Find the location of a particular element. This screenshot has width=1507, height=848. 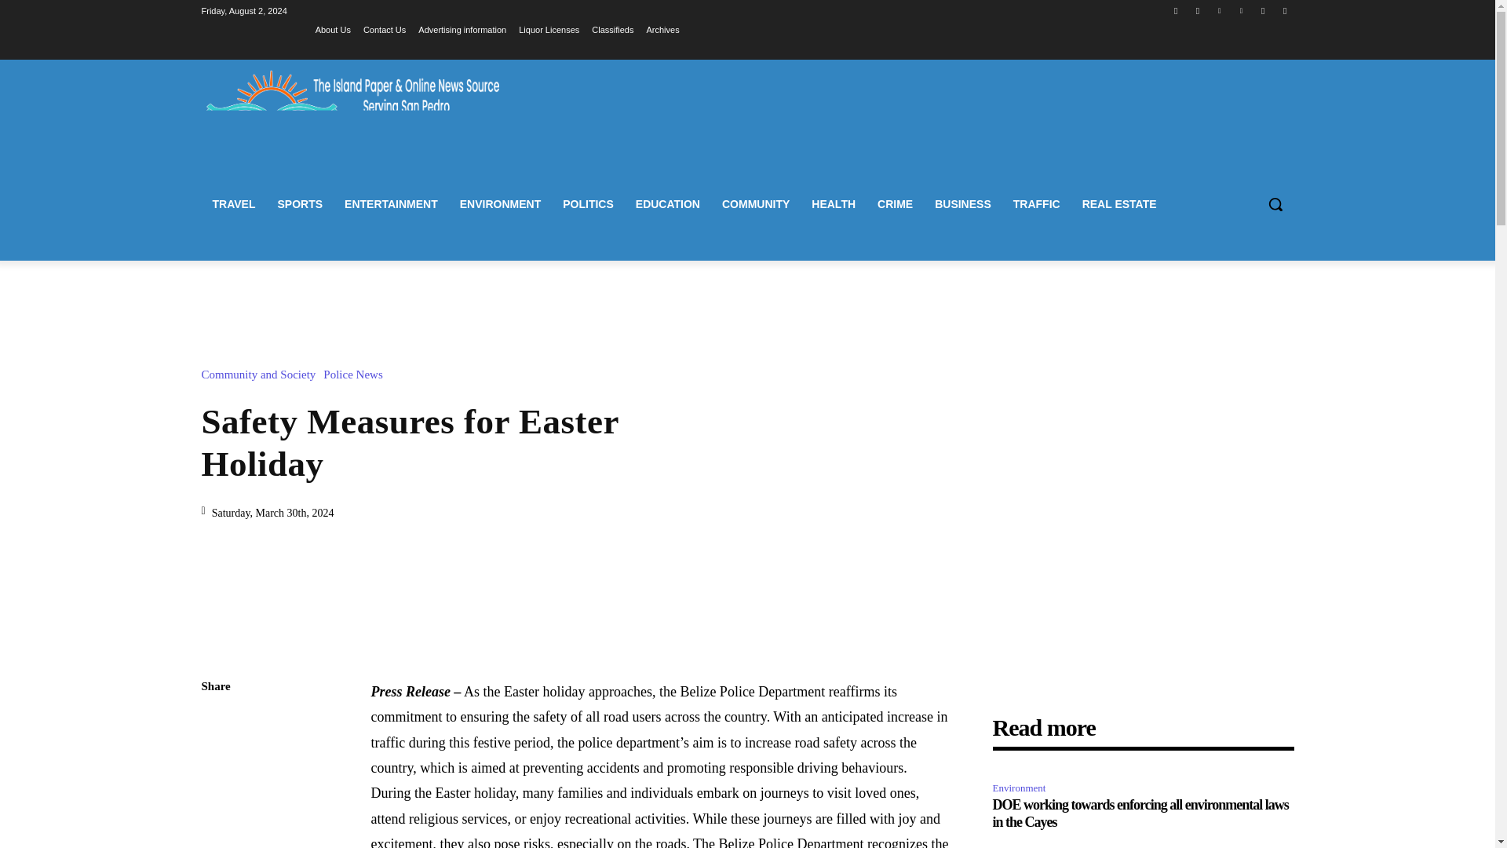

Facebook is located at coordinates (1176, 10).